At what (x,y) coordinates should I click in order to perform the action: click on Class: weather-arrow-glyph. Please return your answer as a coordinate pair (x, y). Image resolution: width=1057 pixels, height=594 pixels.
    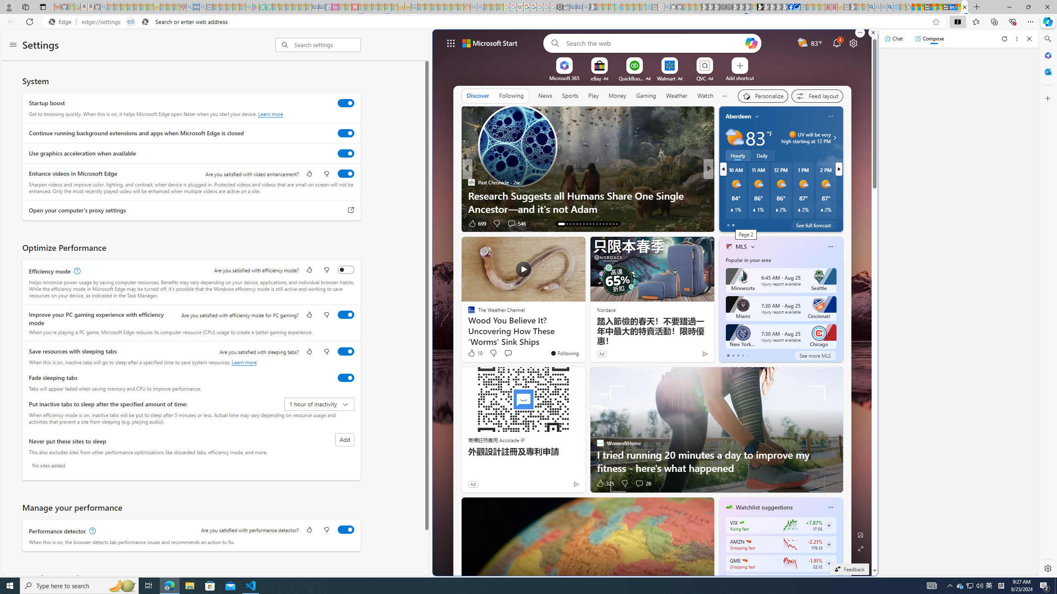
    Looking at the image, I should click on (834, 138).